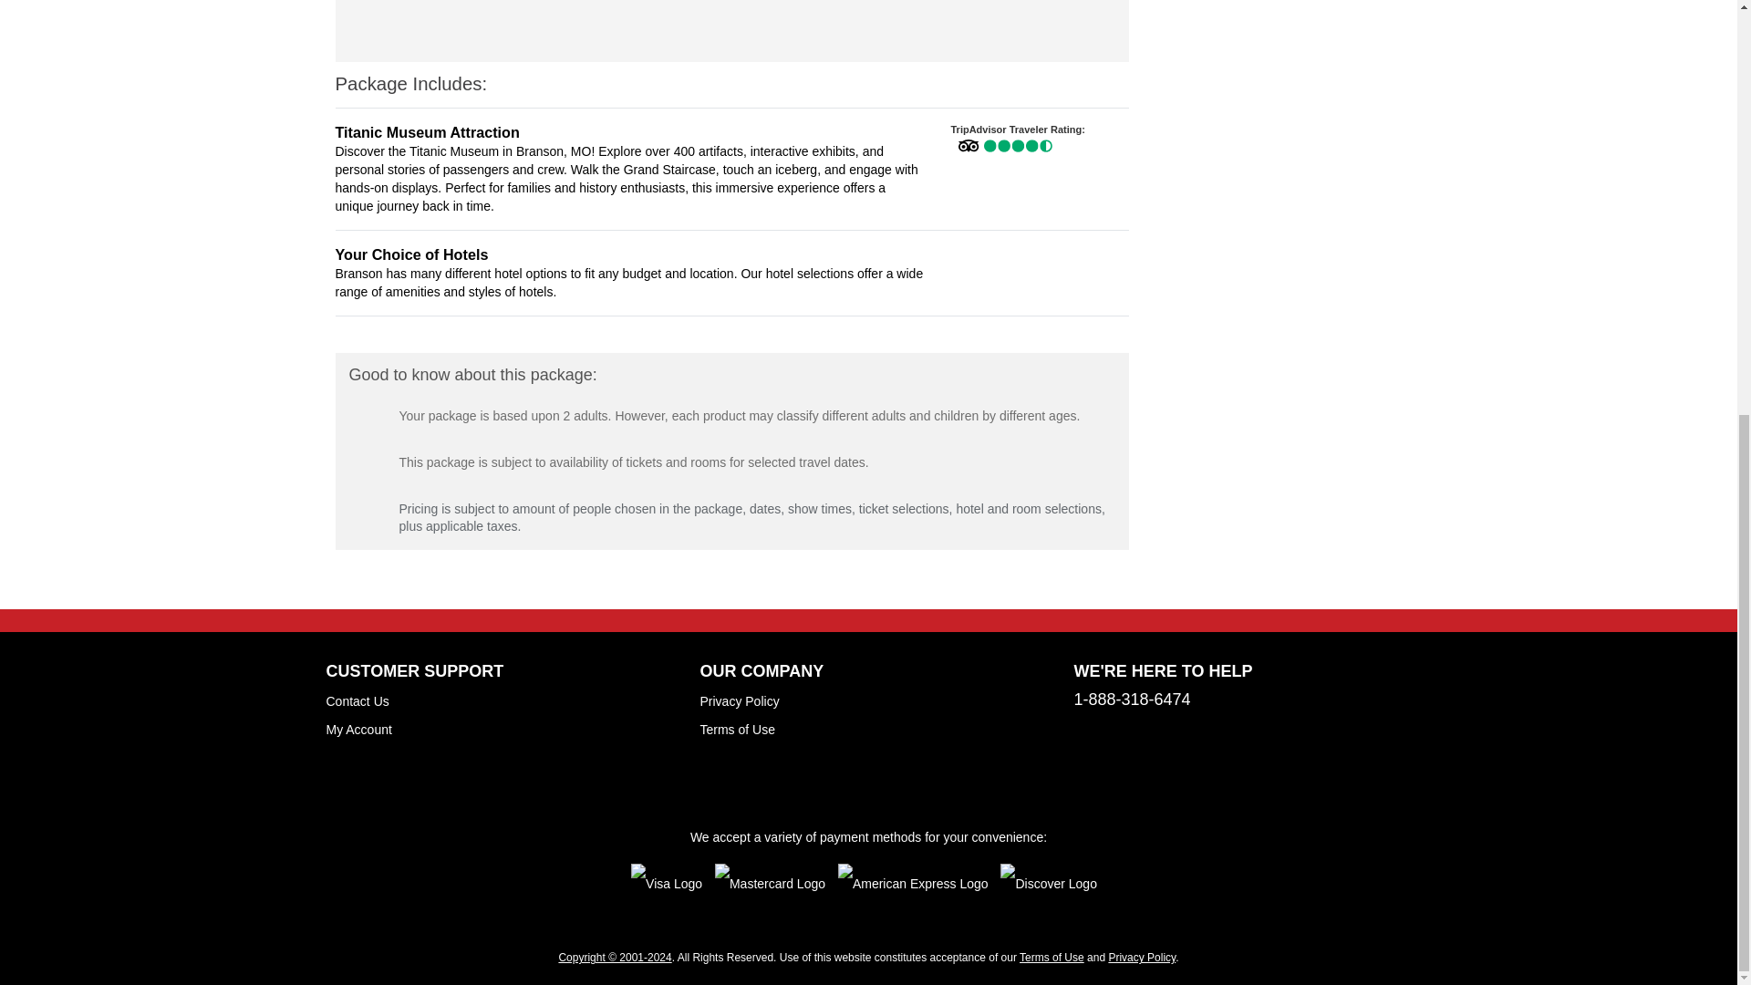 The image size is (1751, 985). I want to click on Terms of Use, so click(738, 729).